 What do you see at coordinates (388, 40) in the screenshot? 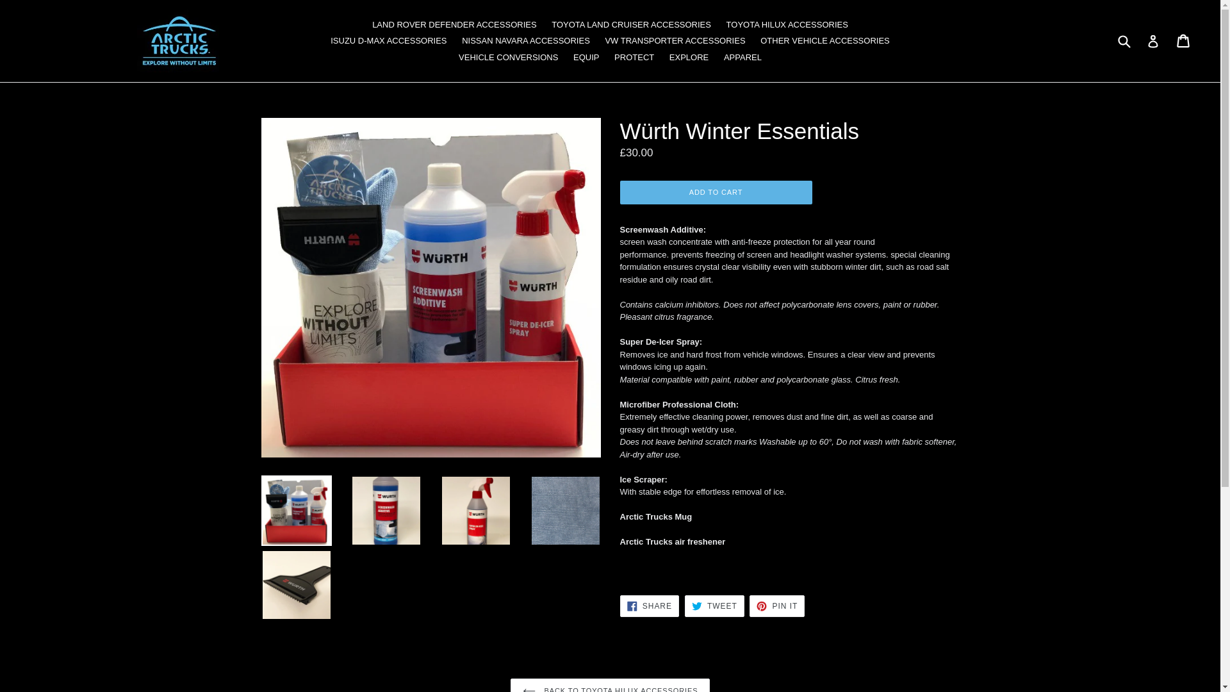
I see `TOYOTA LAND CRUISER ACCESSORIES` at bounding box center [388, 40].